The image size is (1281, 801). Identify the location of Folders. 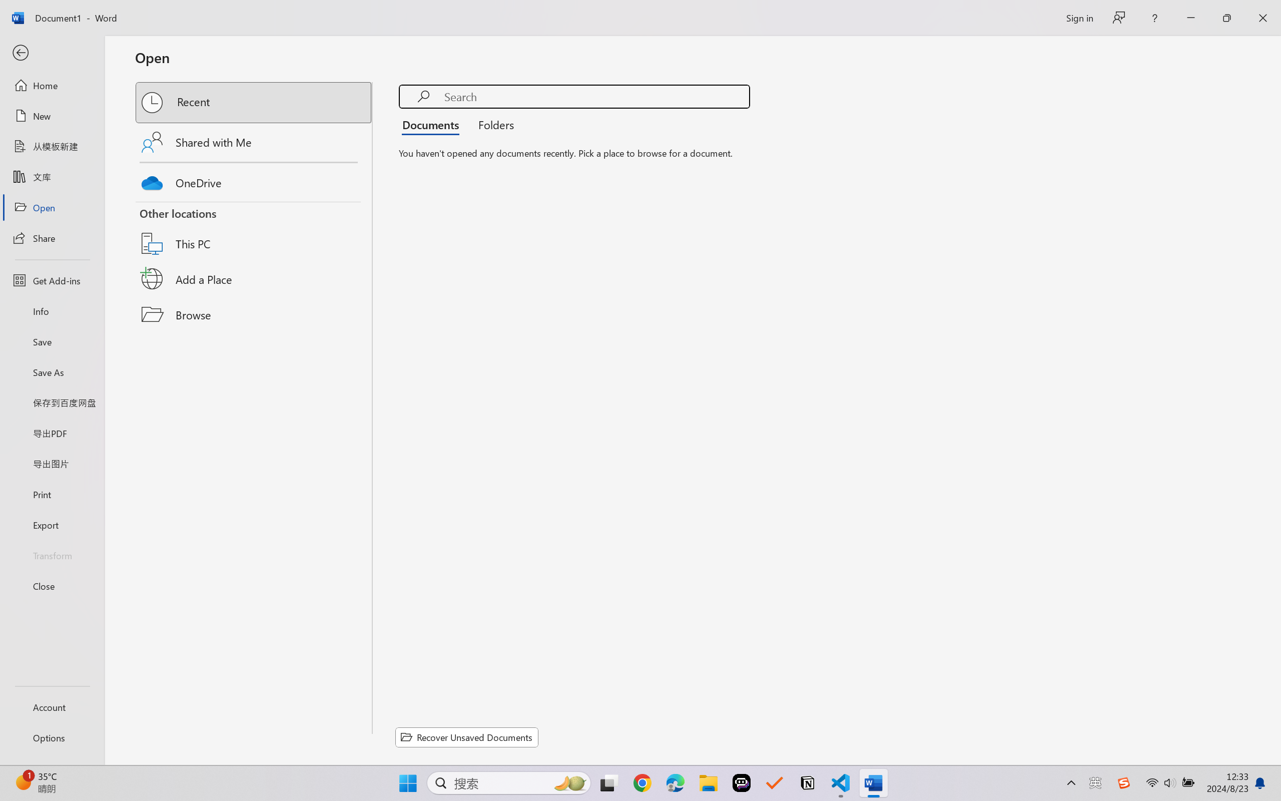
(493, 124).